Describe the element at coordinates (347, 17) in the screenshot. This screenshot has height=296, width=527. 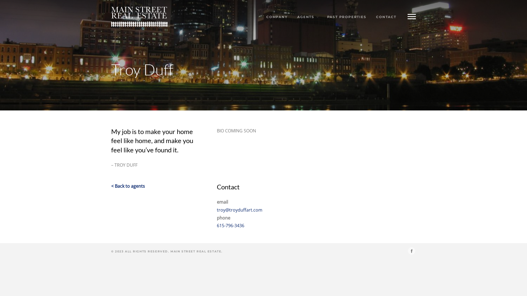
I see `PAST PROPERTIES` at that location.